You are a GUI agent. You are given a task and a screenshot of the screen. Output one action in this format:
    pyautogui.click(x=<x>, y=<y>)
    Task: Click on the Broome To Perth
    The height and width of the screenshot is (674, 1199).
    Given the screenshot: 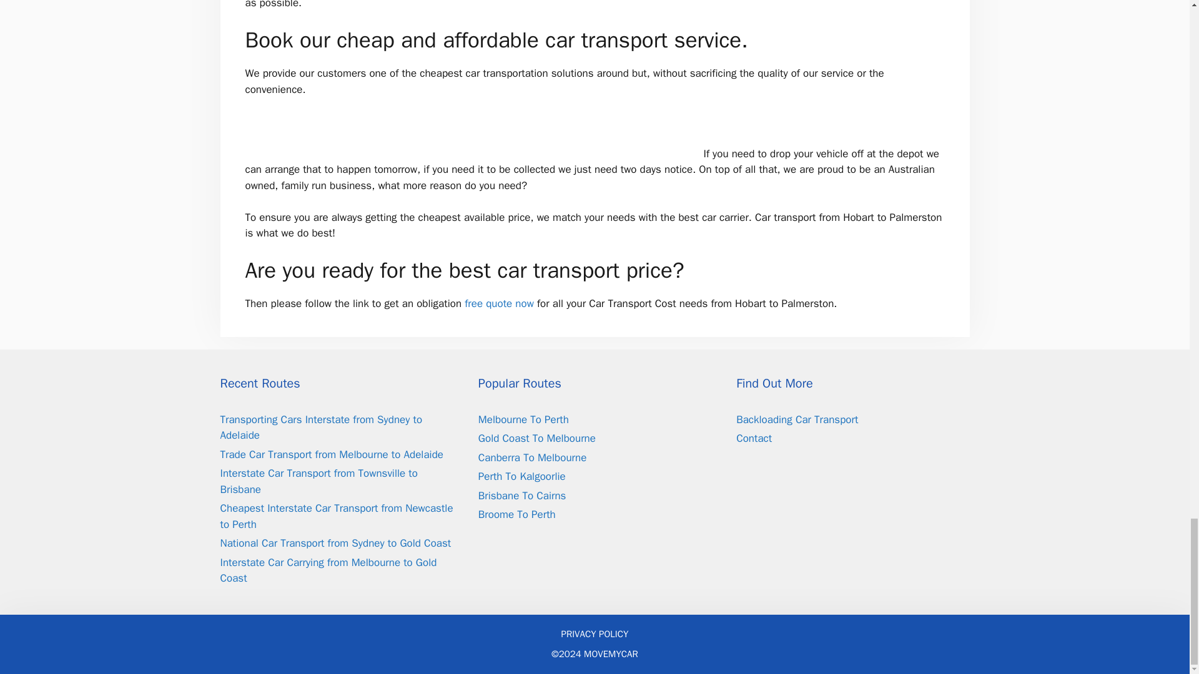 What is the action you would take?
    pyautogui.click(x=517, y=514)
    